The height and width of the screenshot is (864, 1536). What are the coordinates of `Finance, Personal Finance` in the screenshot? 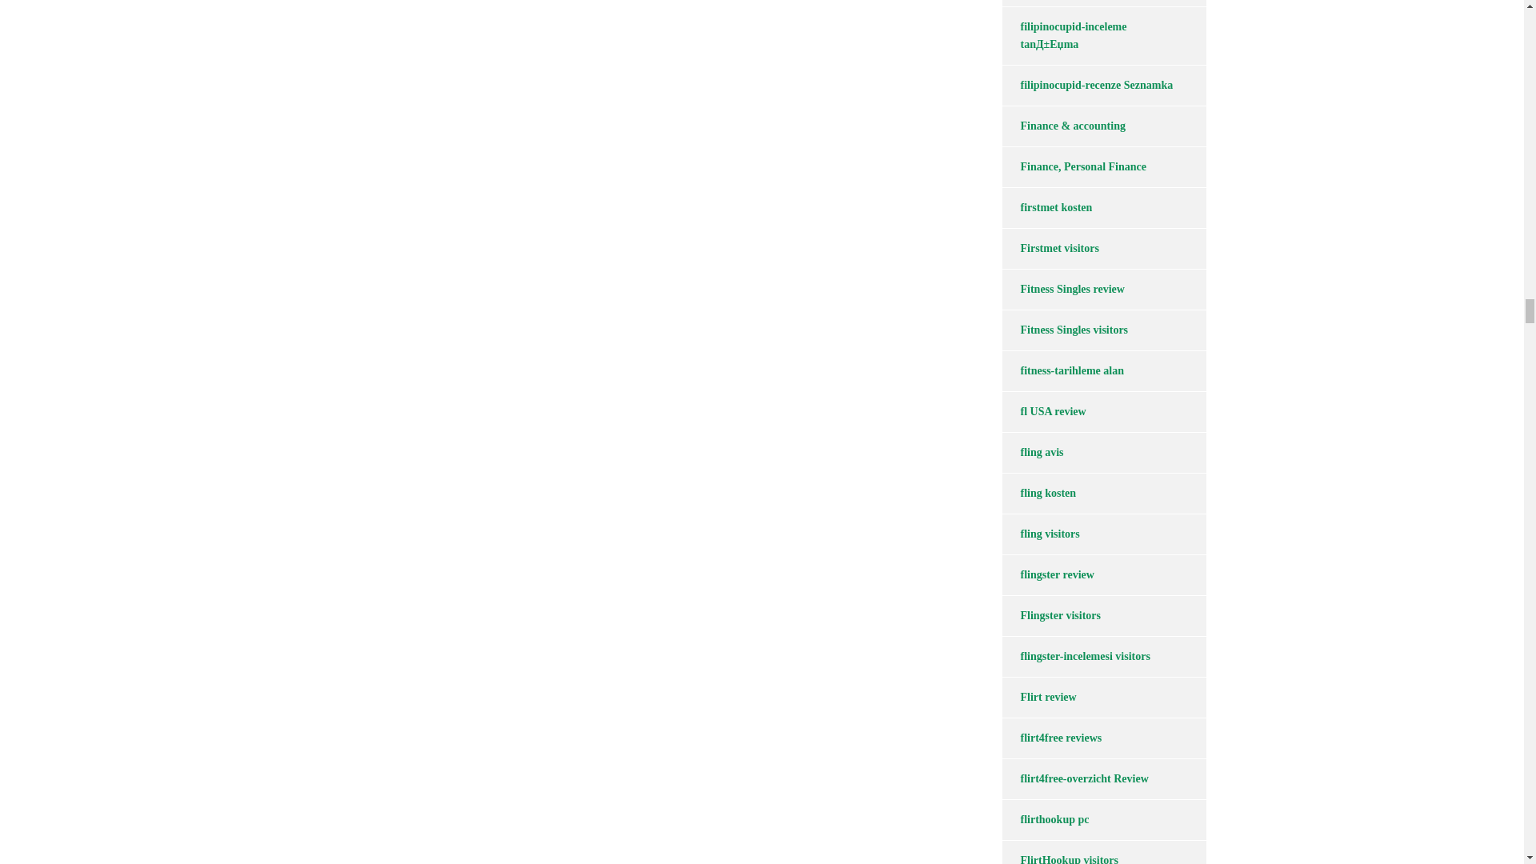 It's located at (1074, 166).